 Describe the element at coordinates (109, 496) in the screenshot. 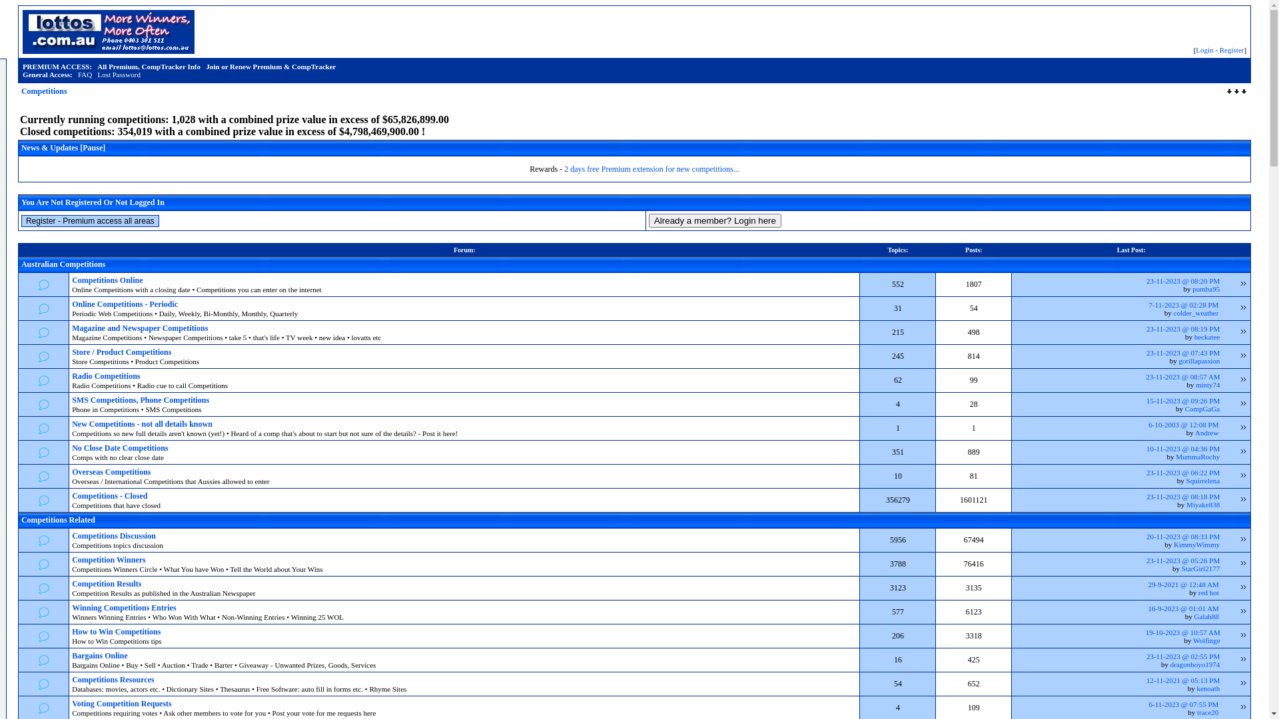

I see `Competitions - Closed` at that location.